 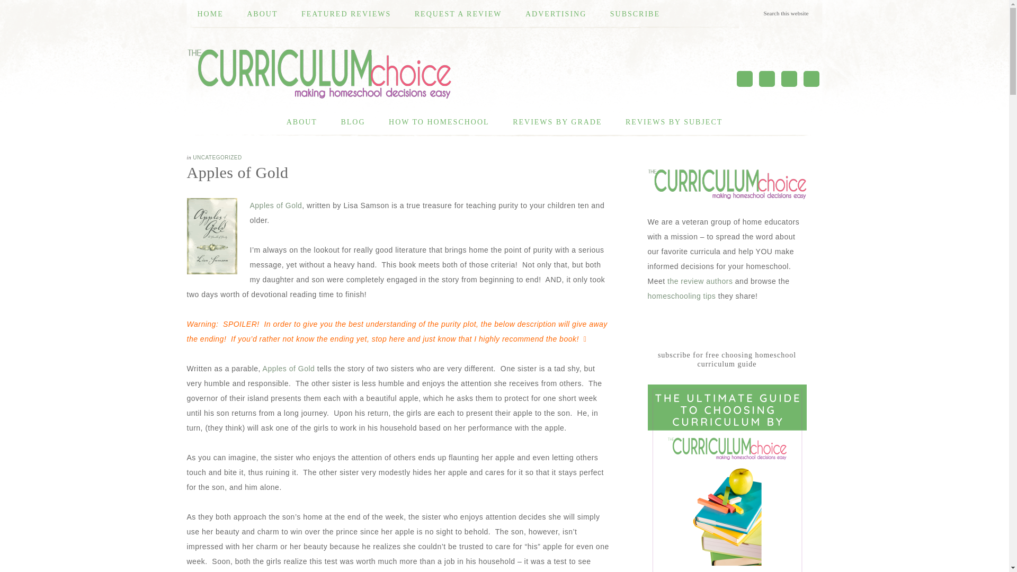 I want to click on ABOUT, so click(x=301, y=122).